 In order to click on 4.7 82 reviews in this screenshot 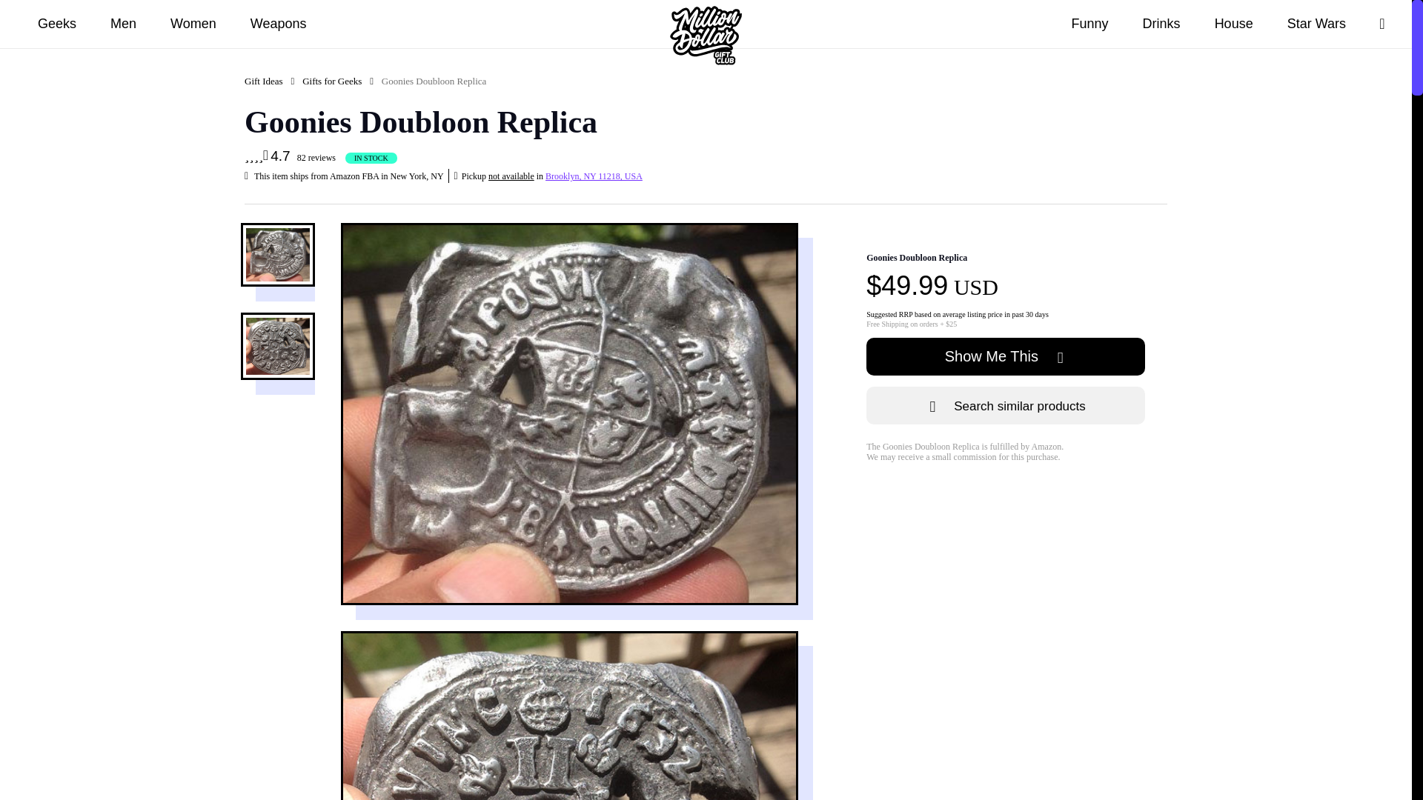, I will do `click(291, 158)`.